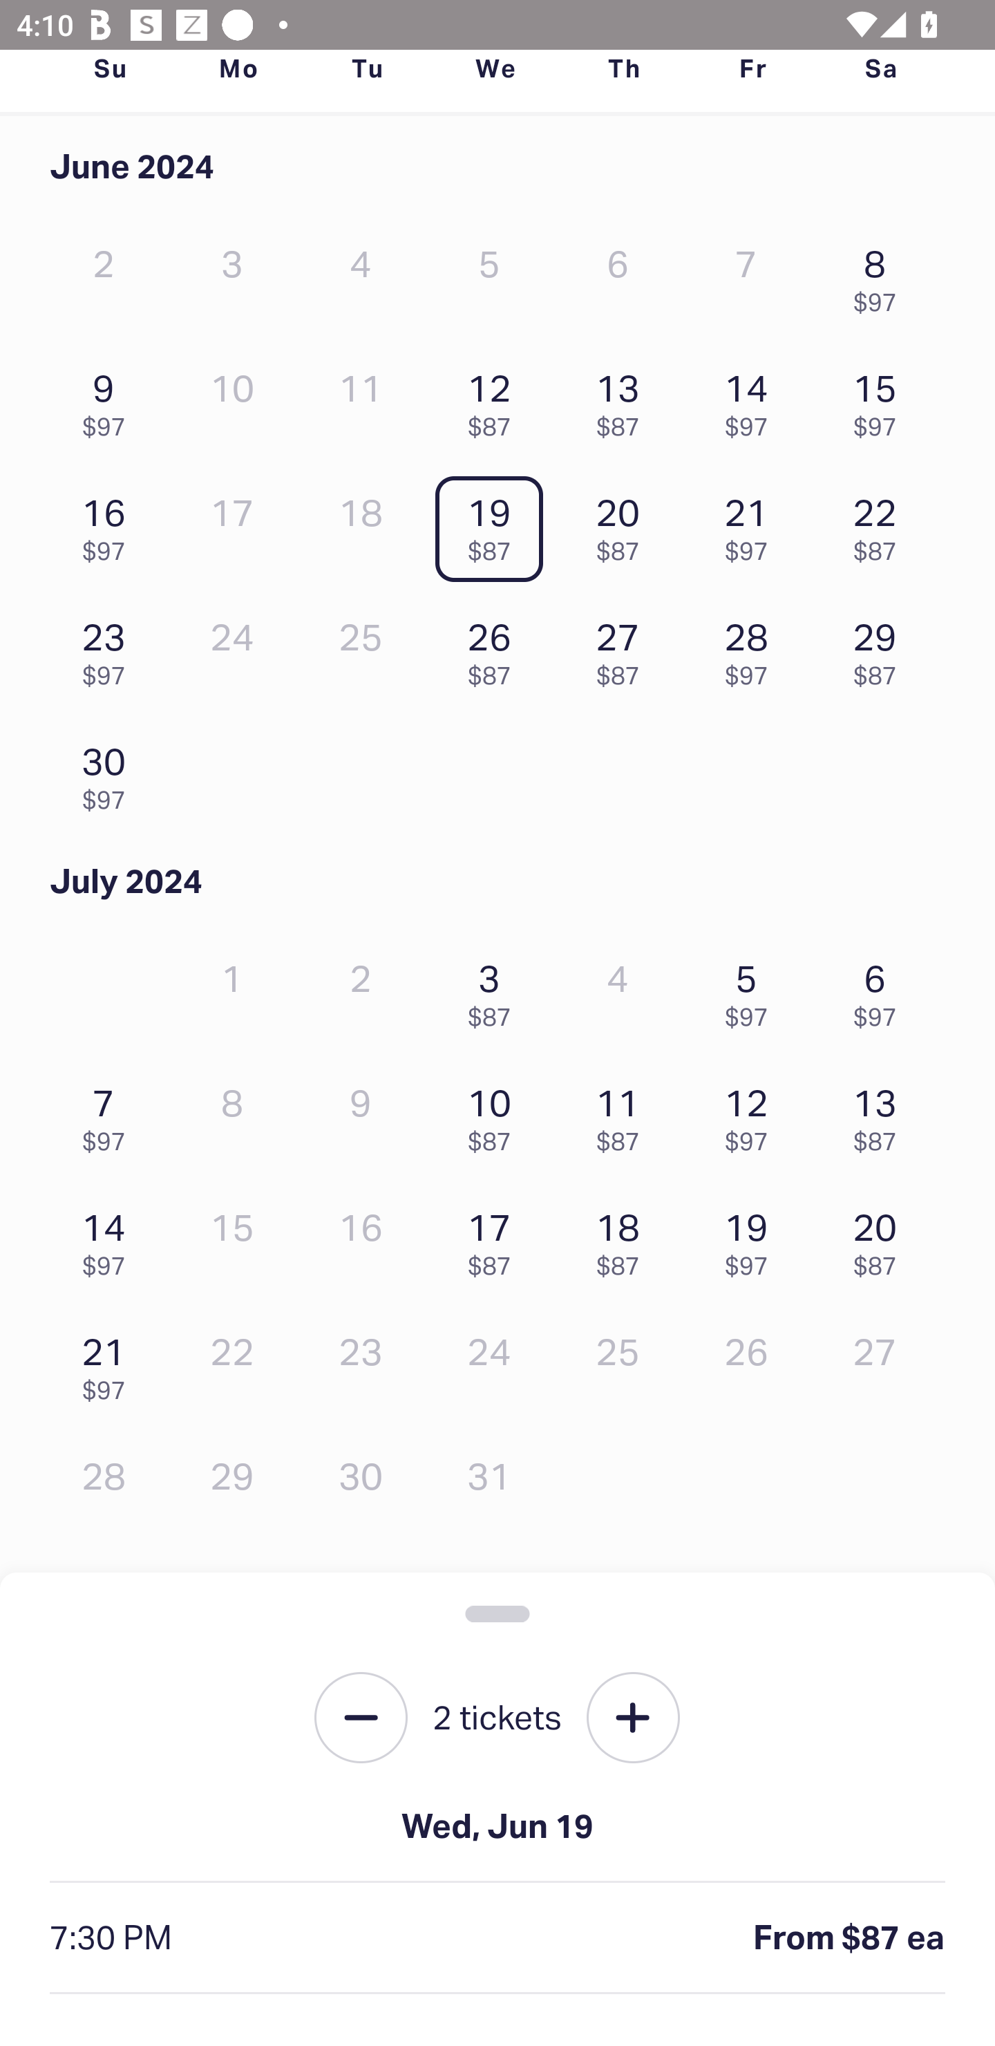 This screenshot has height=2046, width=995. What do you see at coordinates (752, 523) in the screenshot?
I see `21 $97` at bounding box center [752, 523].